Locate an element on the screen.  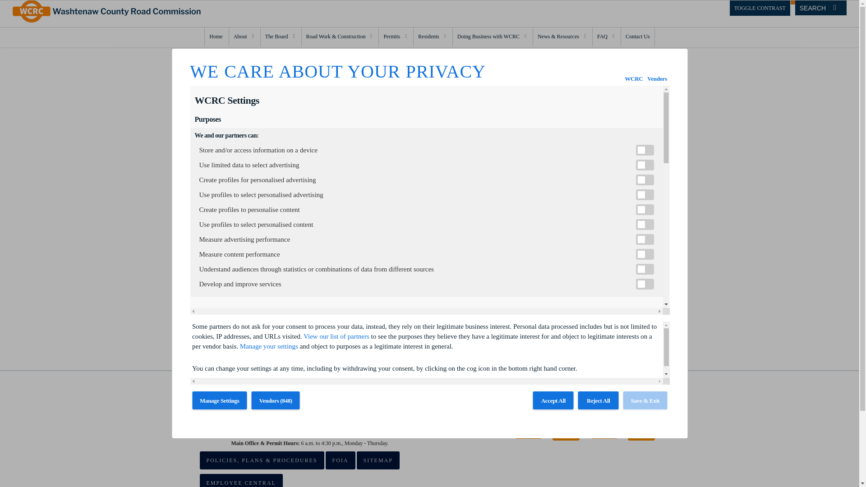
The Board is located at coordinates (395, 37).